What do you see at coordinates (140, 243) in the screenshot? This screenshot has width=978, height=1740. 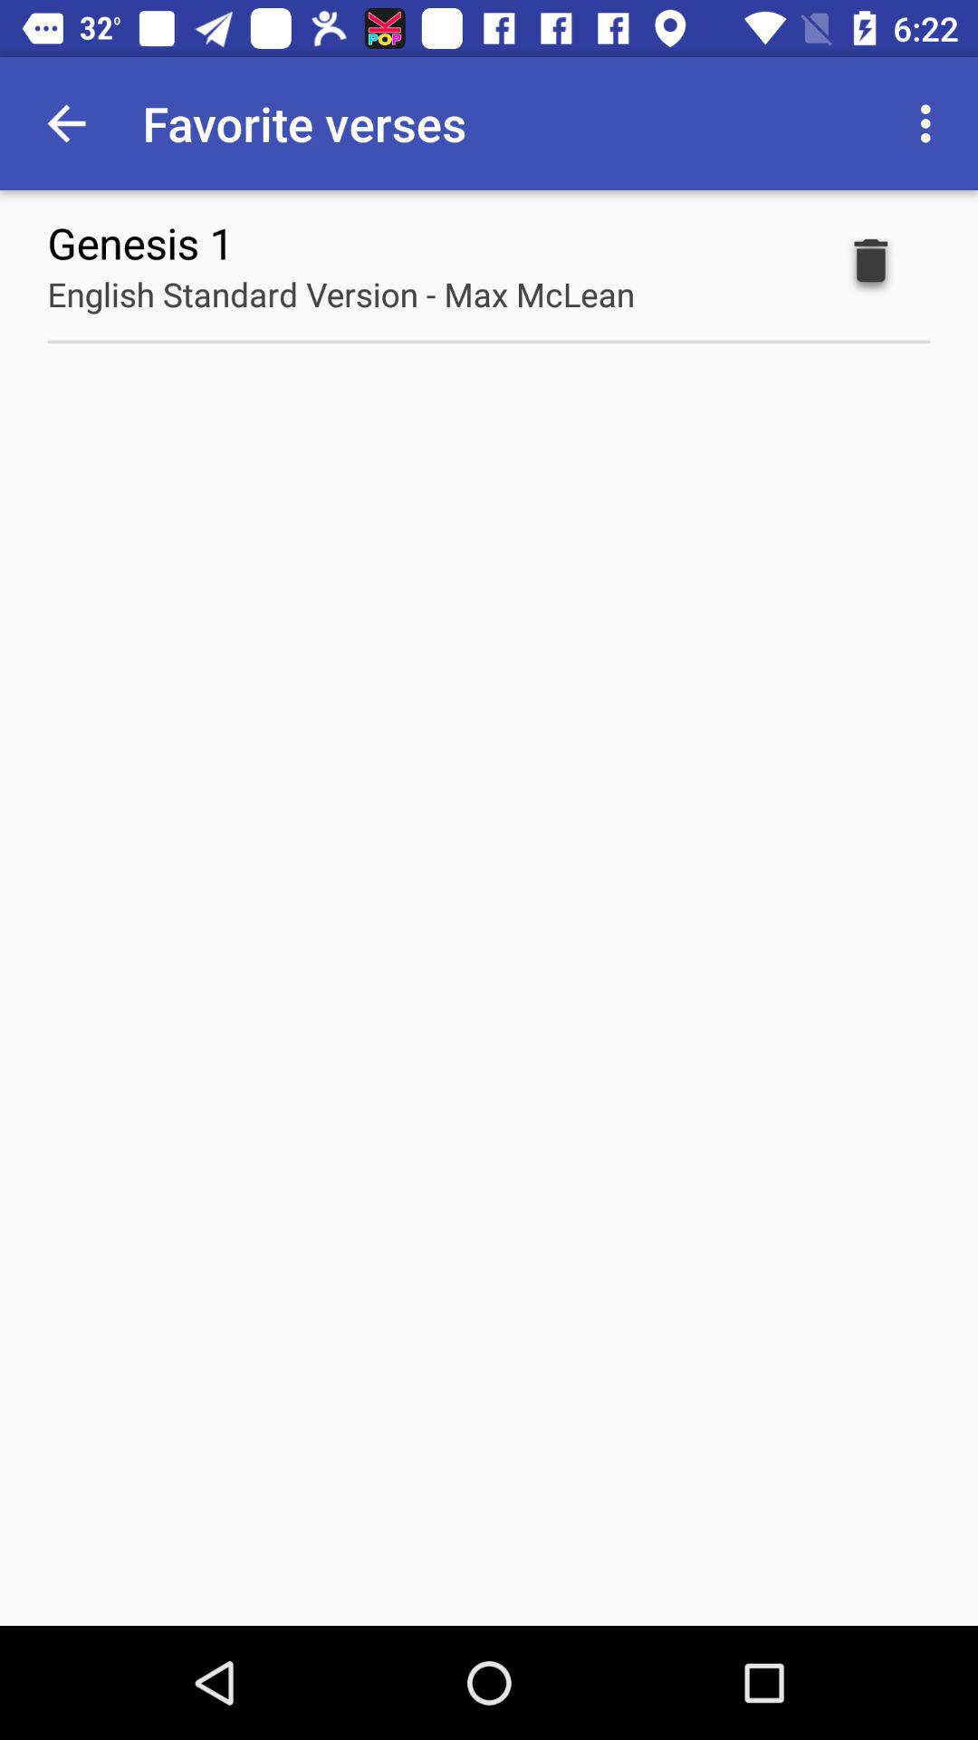 I see `press the genesis 1` at bounding box center [140, 243].